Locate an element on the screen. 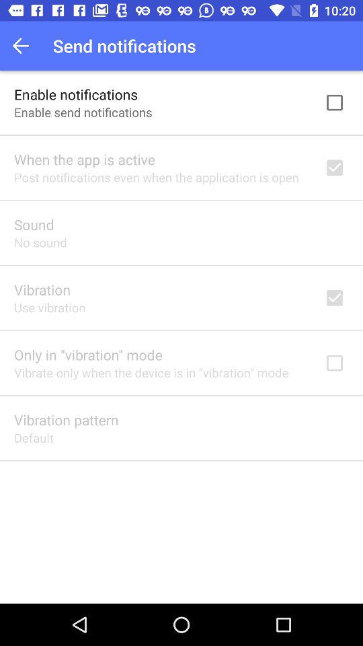 The image size is (363, 646). press the item below vibration pattern icon is located at coordinates (34, 437).